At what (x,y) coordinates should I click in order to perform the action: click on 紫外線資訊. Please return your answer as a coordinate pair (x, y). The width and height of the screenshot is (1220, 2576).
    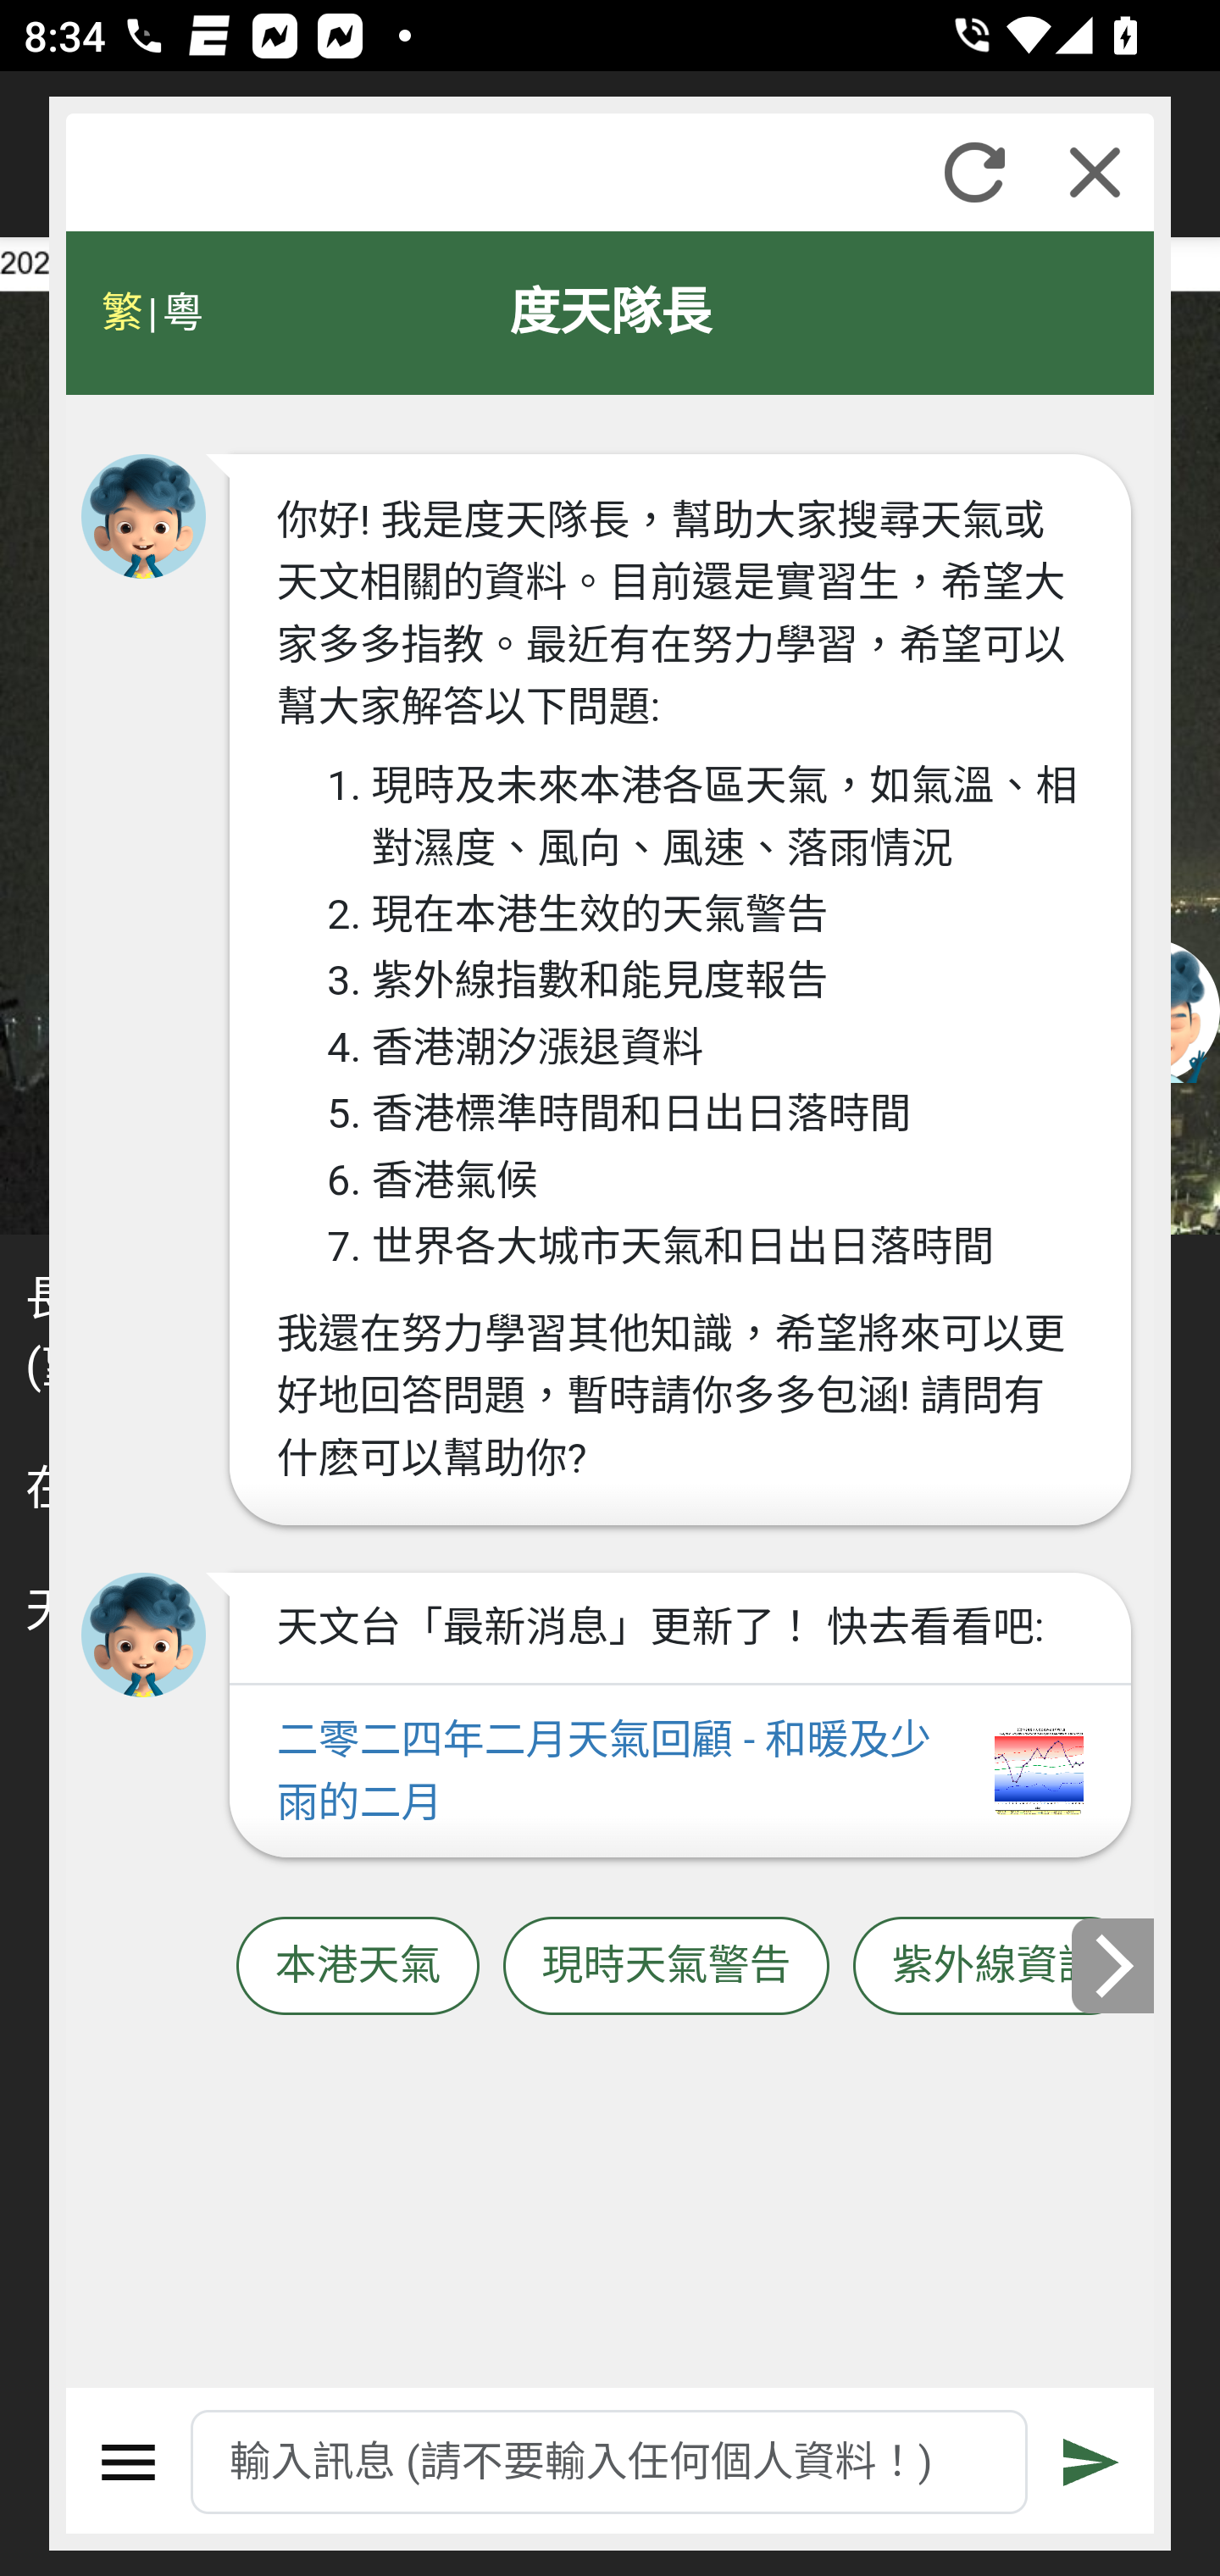
    Looking at the image, I should click on (995, 1966).